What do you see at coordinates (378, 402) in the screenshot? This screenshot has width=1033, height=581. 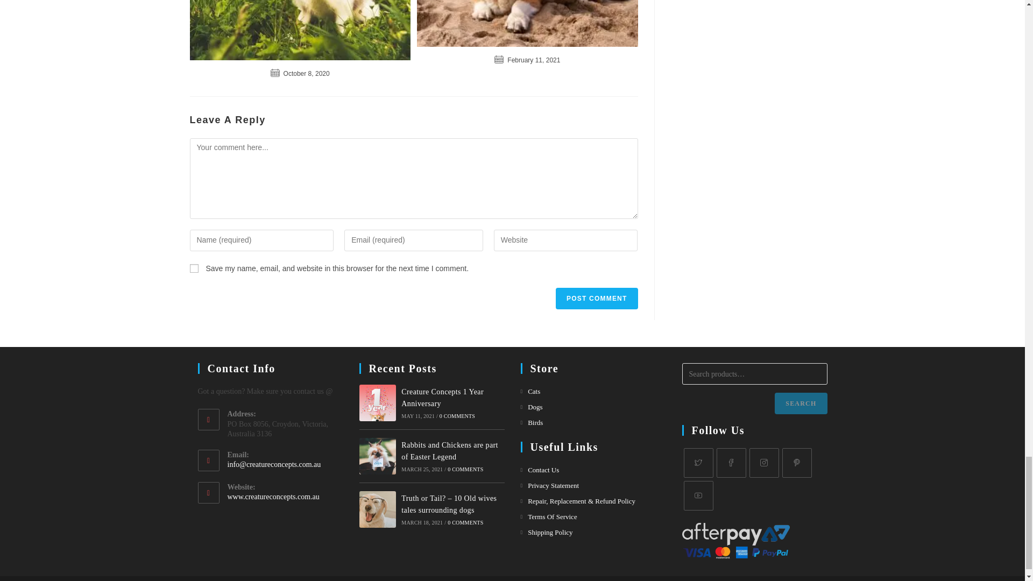 I see `Creature Concepts 1 Year Anniversary` at bounding box center [378, 402].